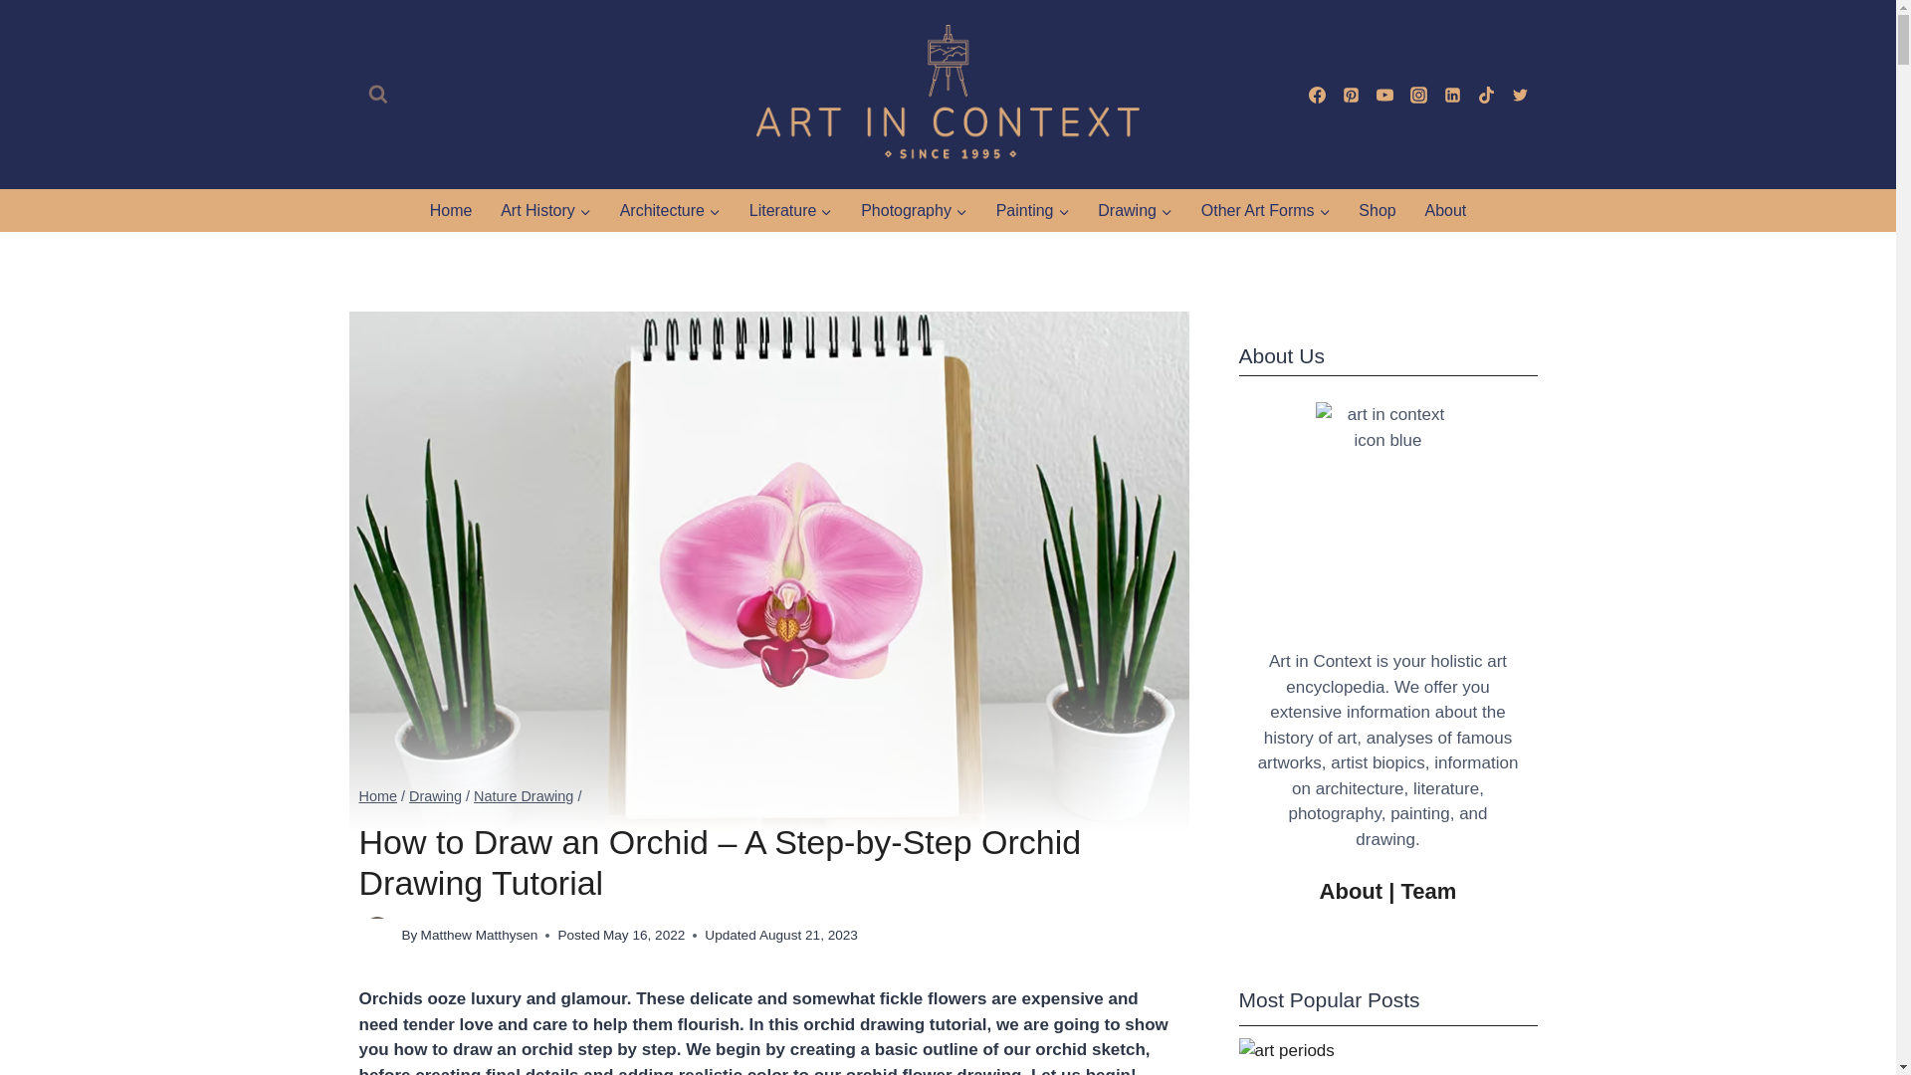 This screenshot has height=1075, width=1911. Describe the element at coordinates (669, 211) in the screenshot. I see `Architecture` at that location.